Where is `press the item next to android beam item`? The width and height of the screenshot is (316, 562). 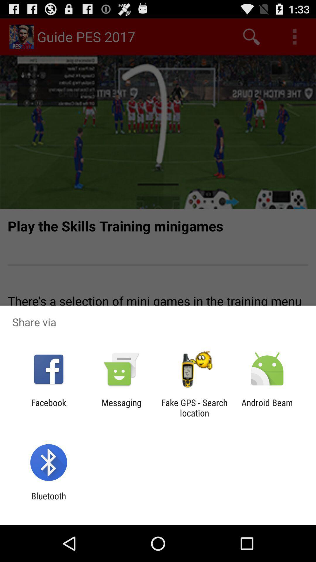
press the item next to android beam item is located at coordinates (194, 408).